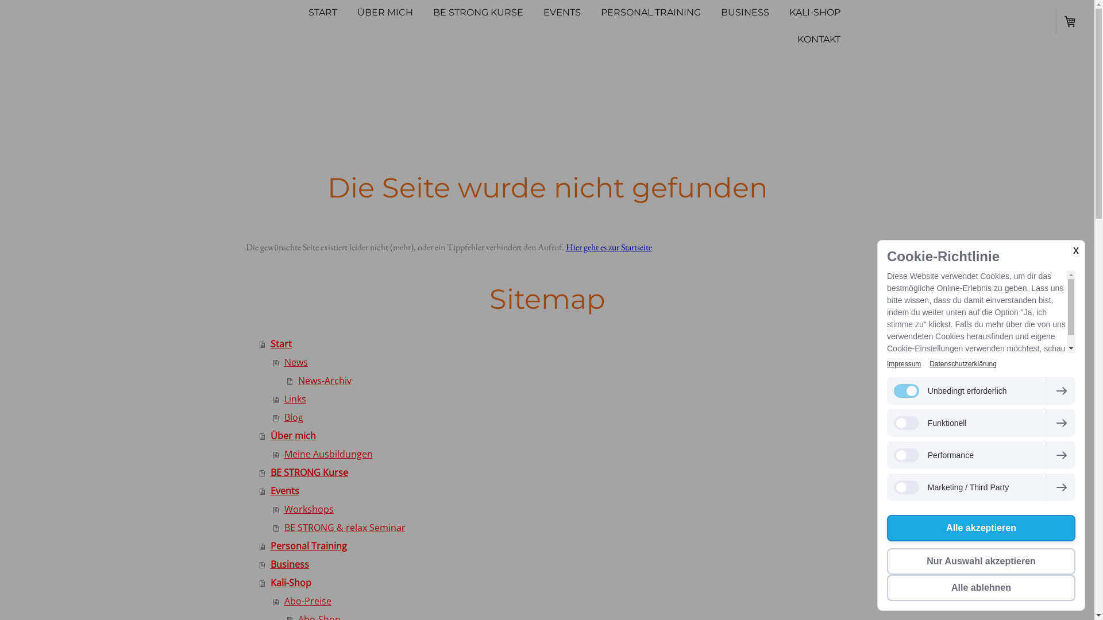 This screenshot has width=1103, height=620. Describe the element at coordinates (554, 472) in the screenshot. I see `BE STRONG Kurse` at that location.